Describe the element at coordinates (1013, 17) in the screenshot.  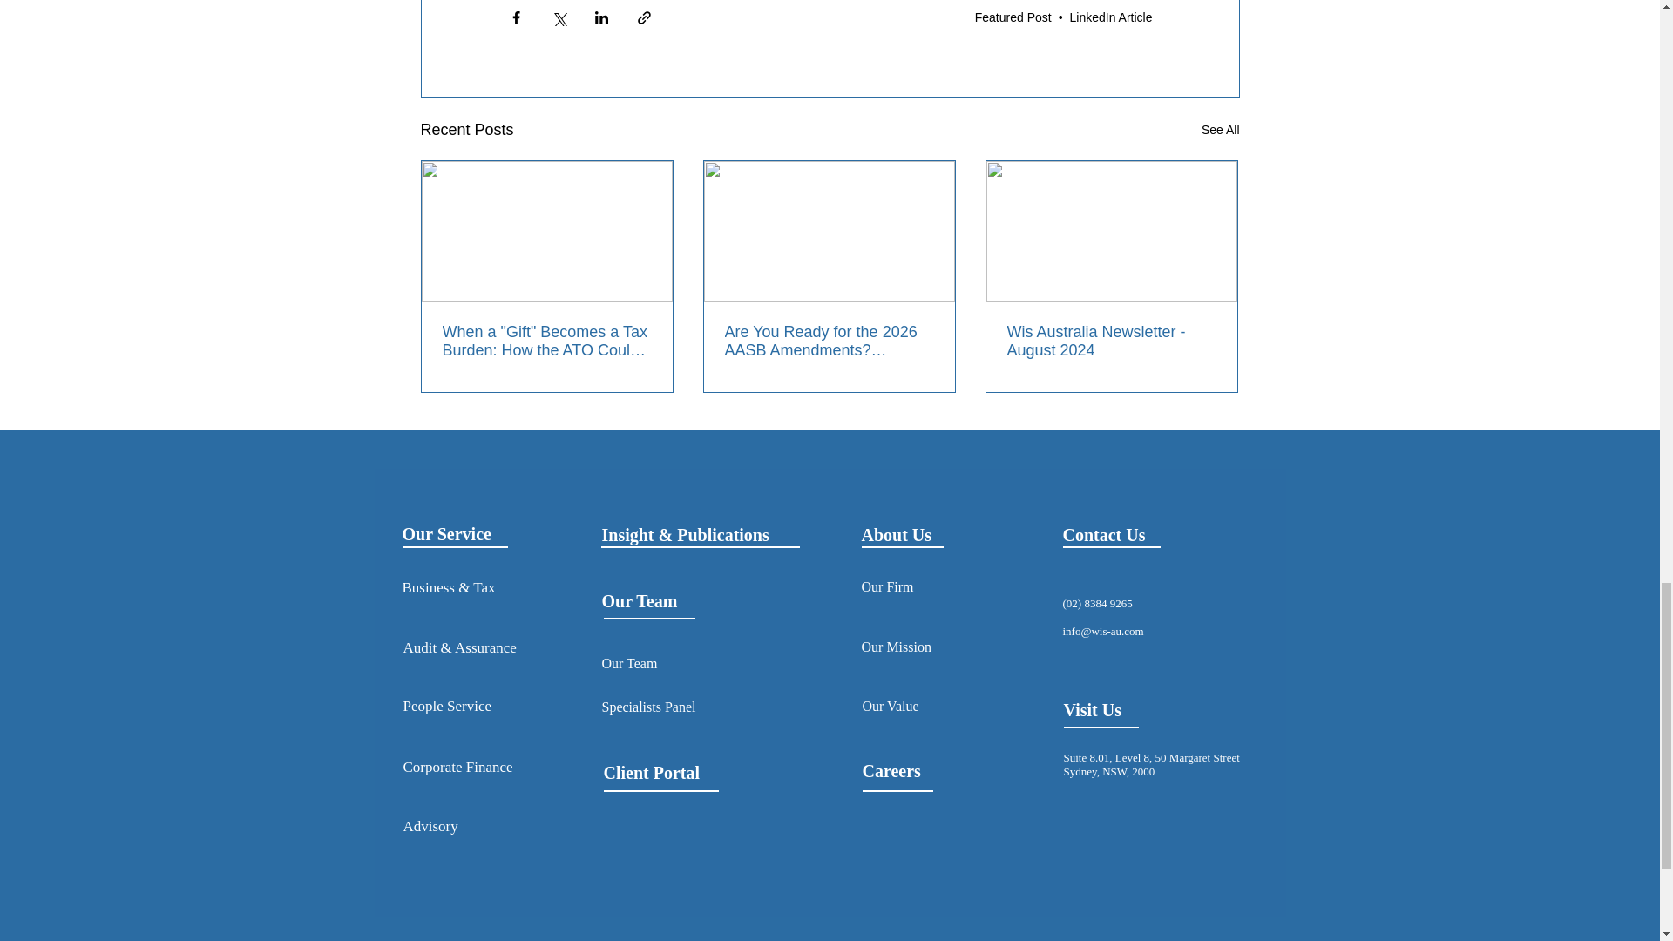
I see `Featured Post` at that location.